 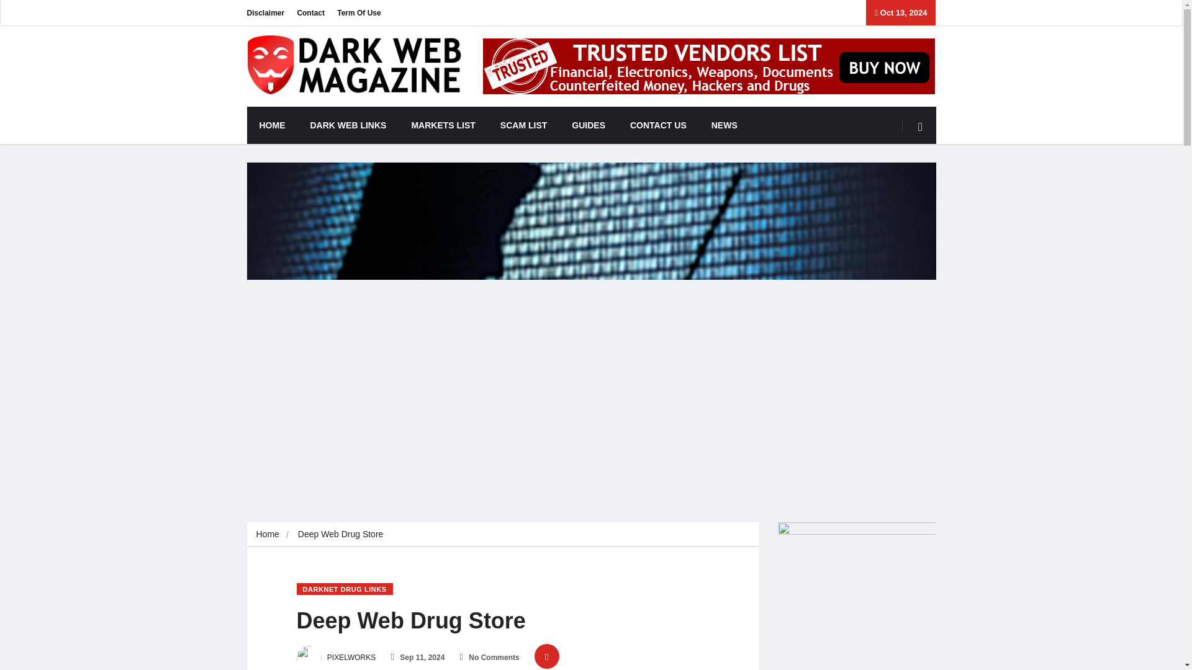 I want to click on Disclaimer, so click(x=266, y=12).